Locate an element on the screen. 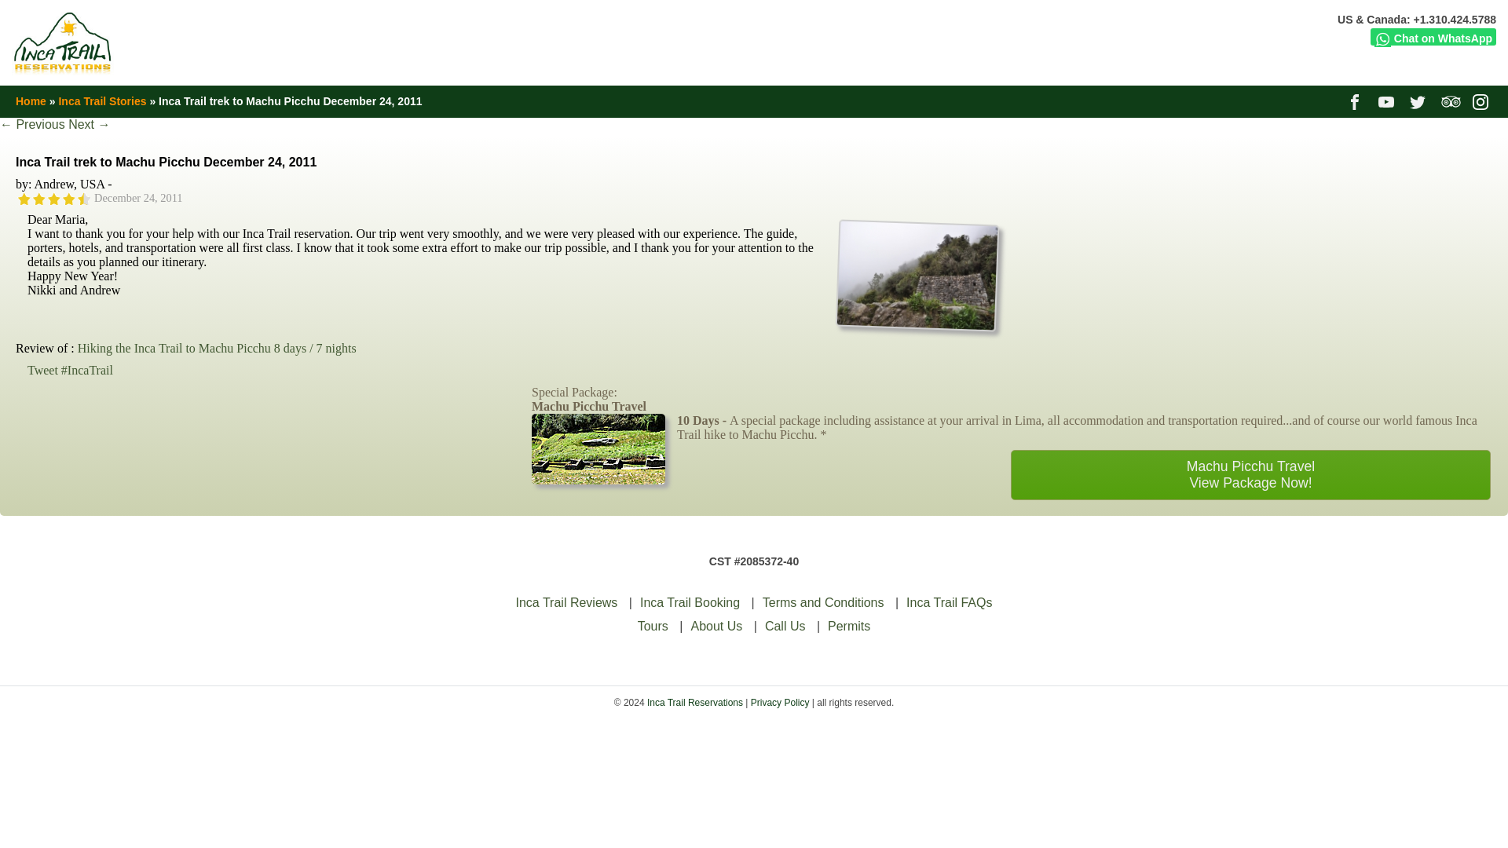 The height and width of the screenshot is (848, 1508). twitter is located at coordinates (1420, 101).